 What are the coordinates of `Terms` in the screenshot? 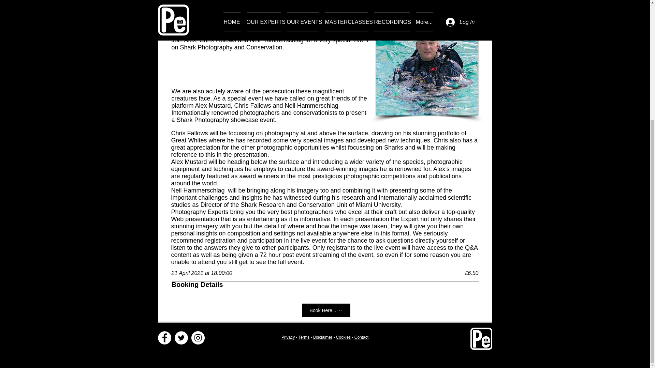 It's located at (304, 337).